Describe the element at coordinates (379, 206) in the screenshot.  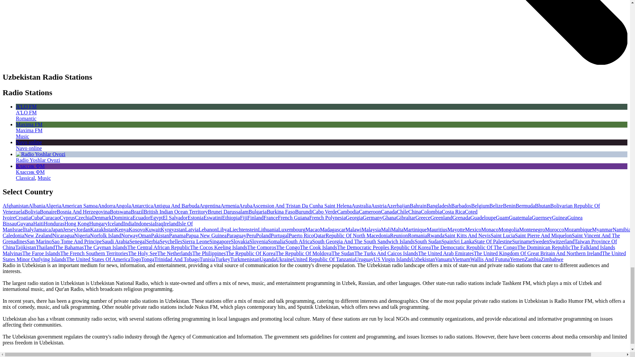
I see `Austria` at that location.